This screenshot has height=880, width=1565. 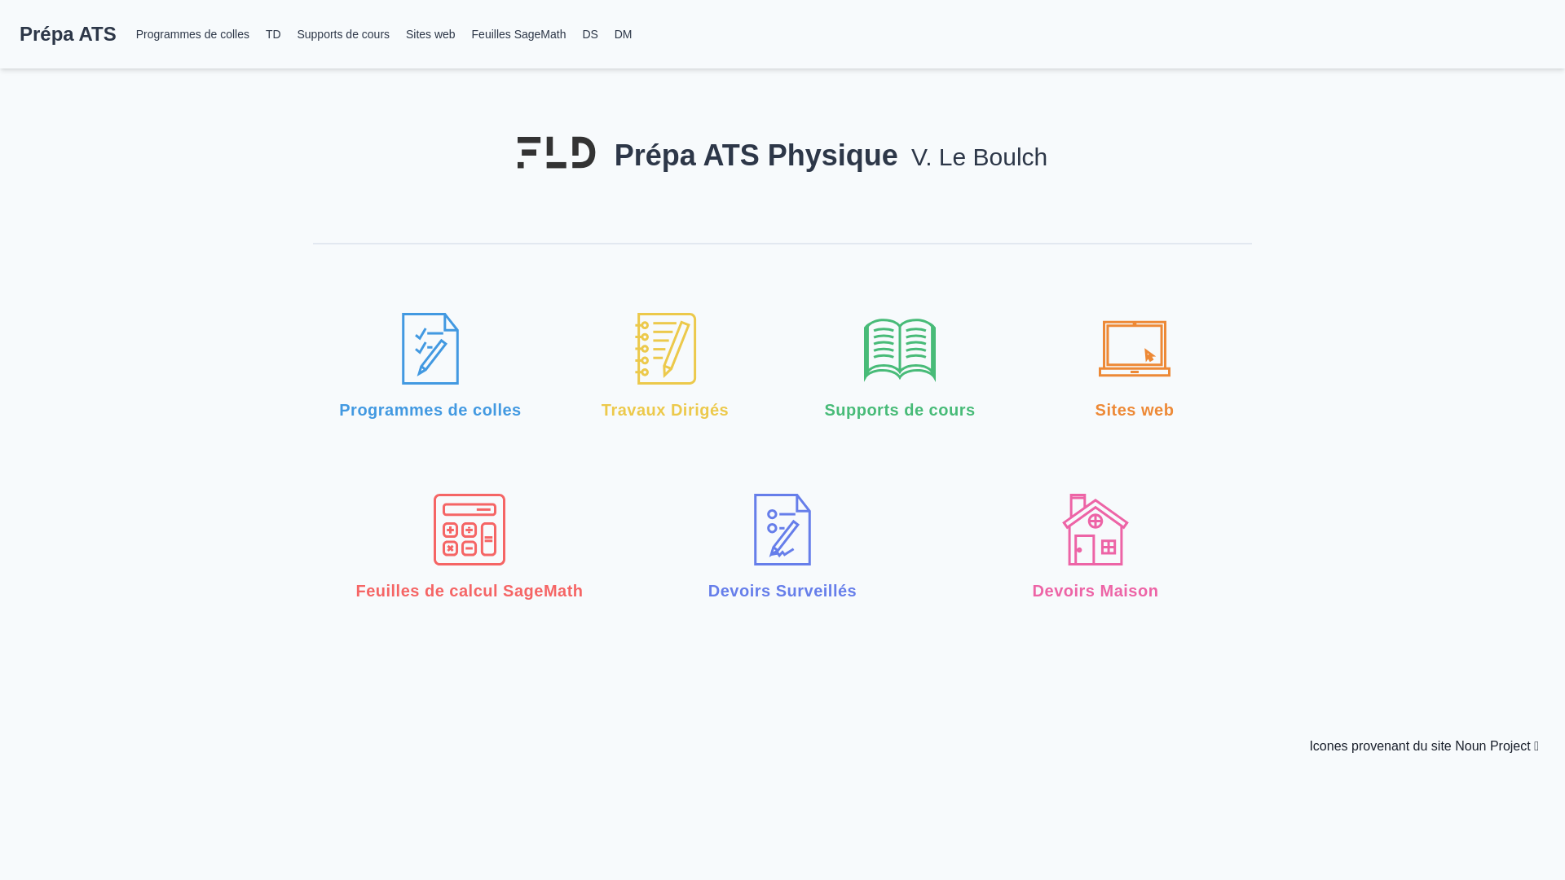 I want to click on Programmes de colles, so click(x=430, y=367).